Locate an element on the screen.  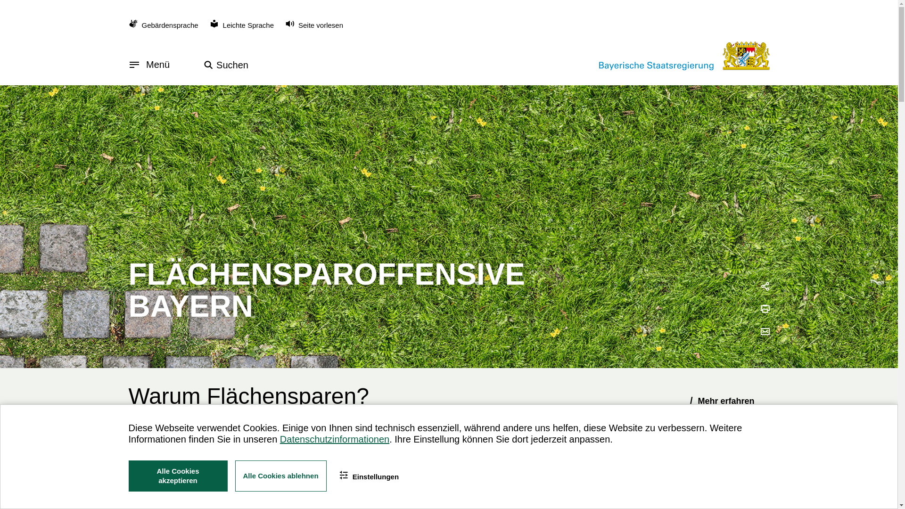
Seite drucken is located at coordinates (765, 310).